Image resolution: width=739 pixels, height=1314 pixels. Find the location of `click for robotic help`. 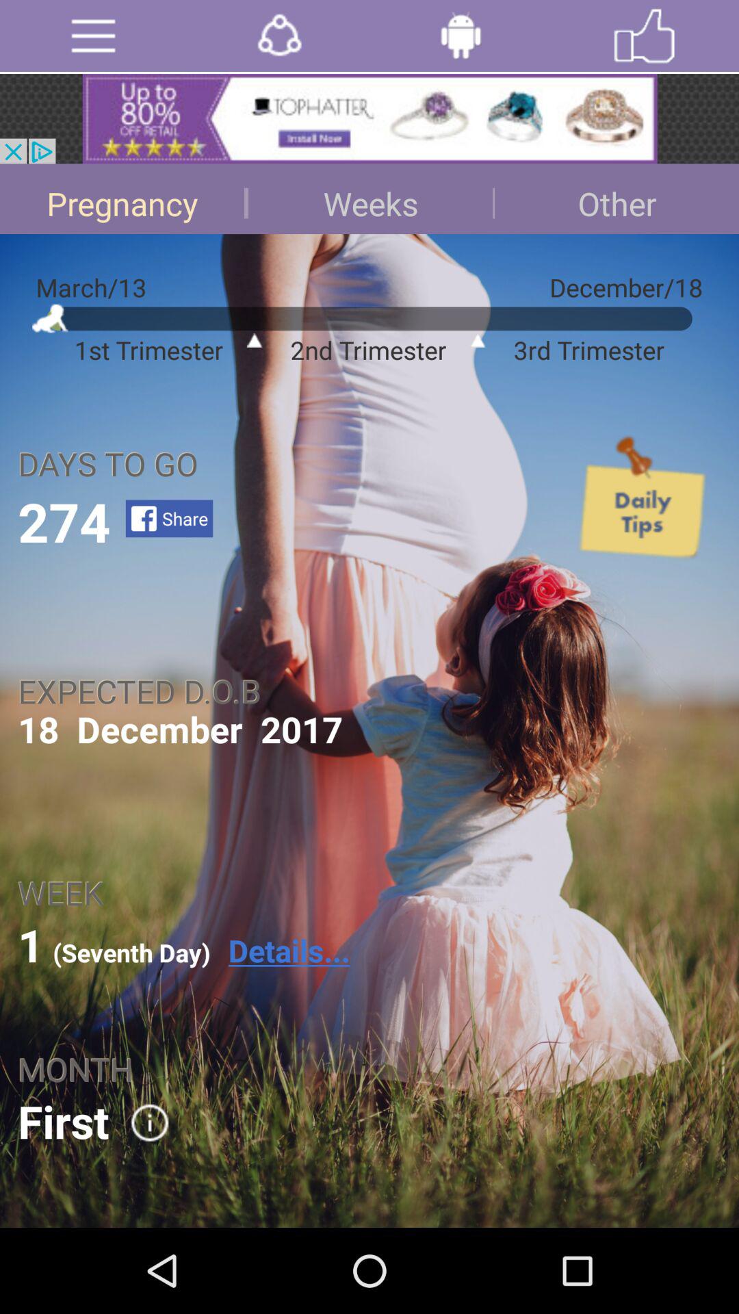

click for robotic help is located at coordinates (461, 36).